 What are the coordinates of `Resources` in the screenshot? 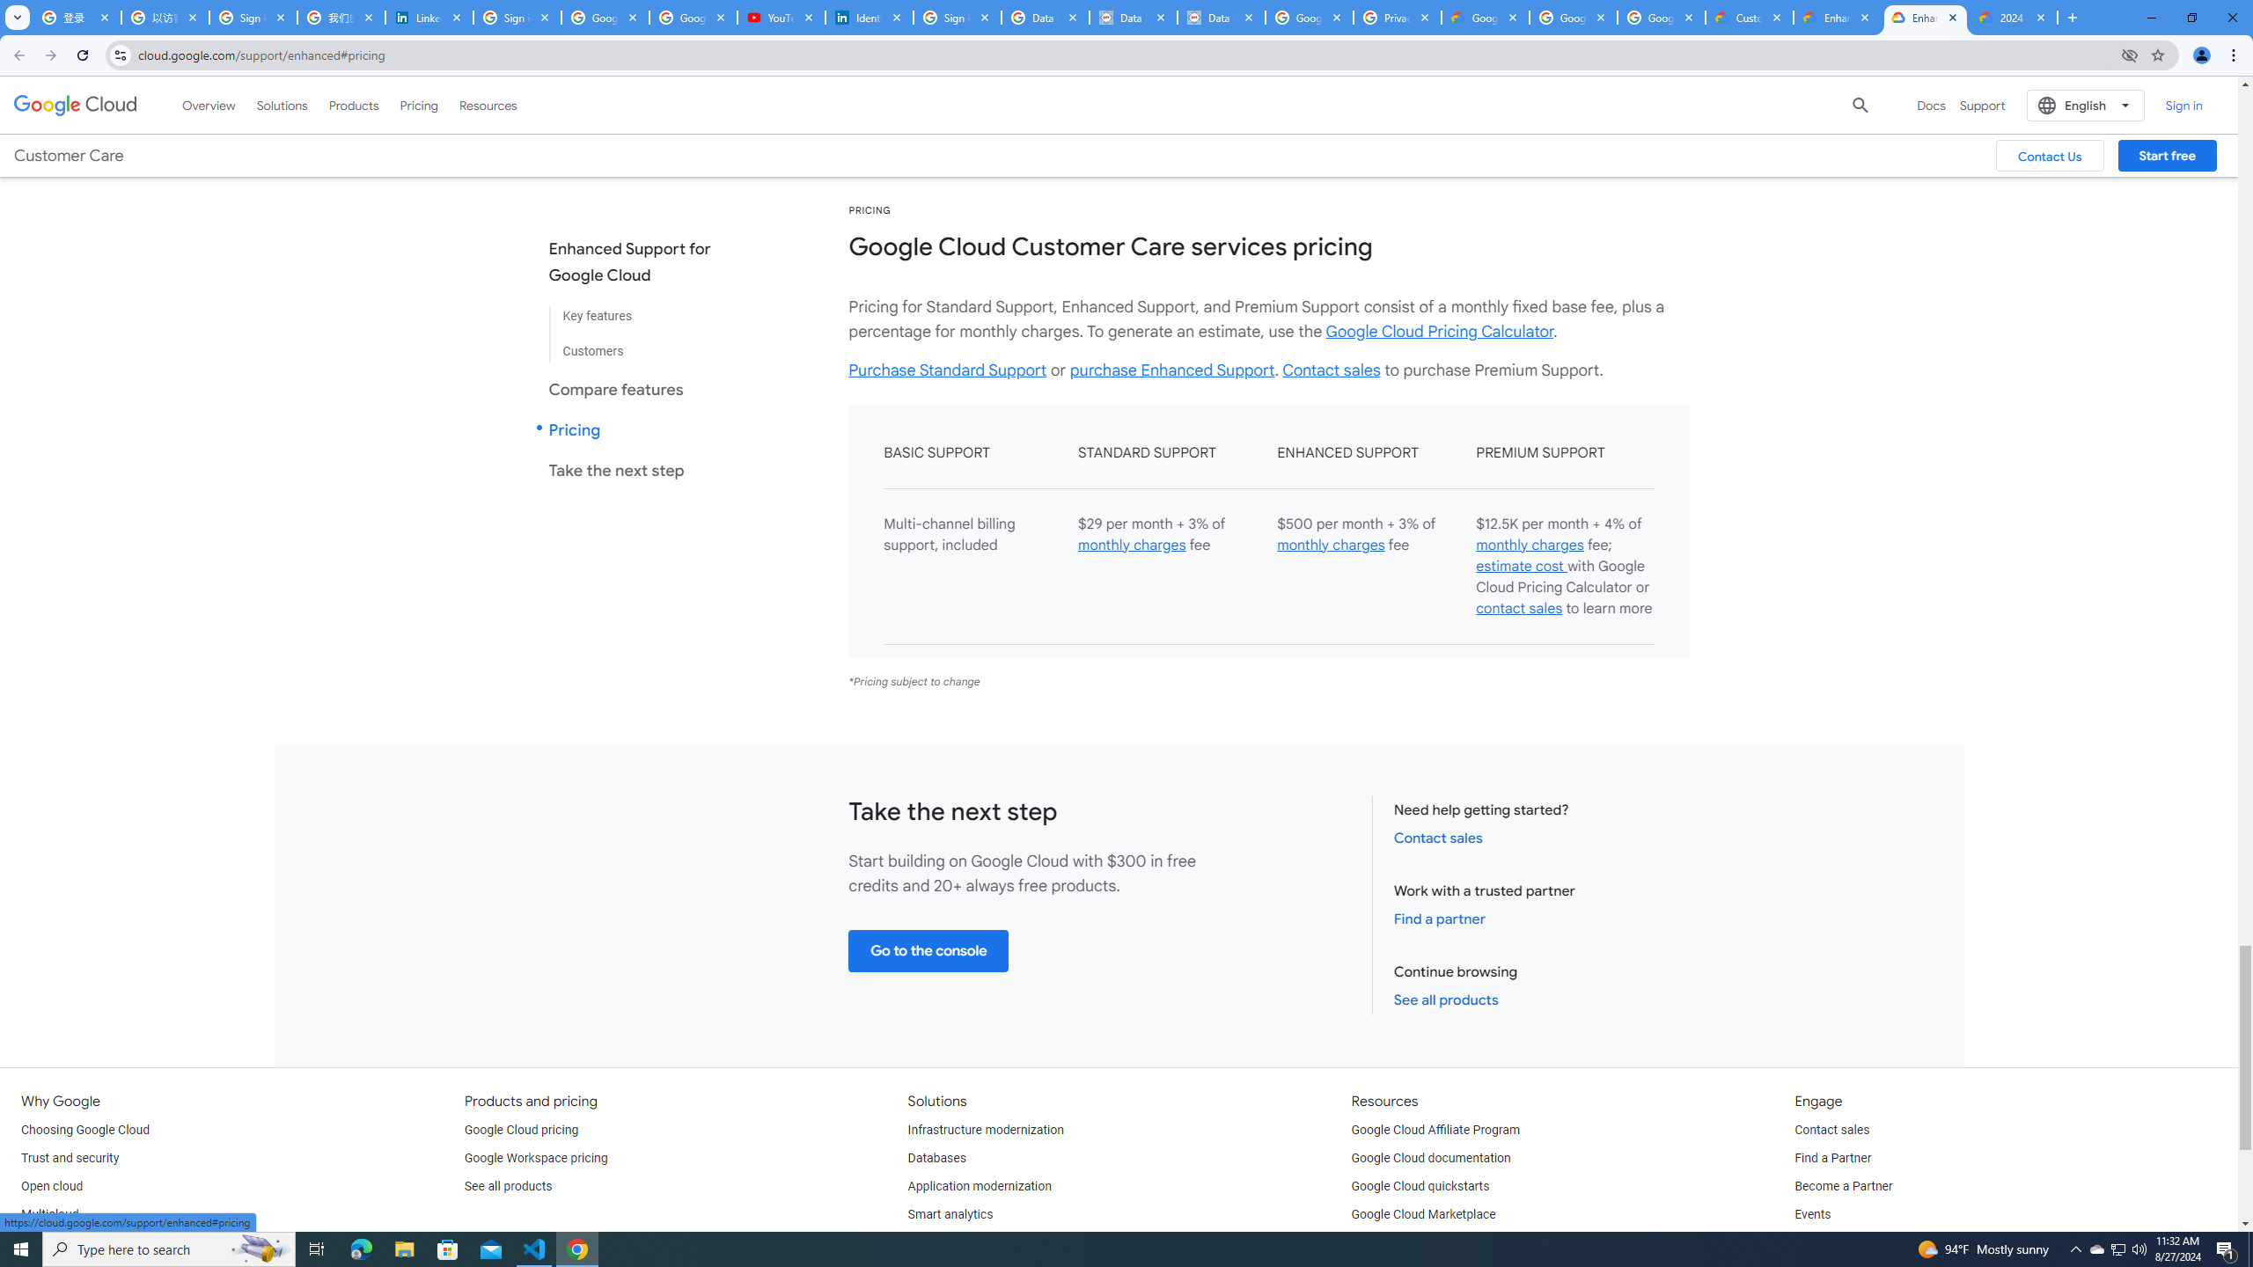 It's located at (488, 105).